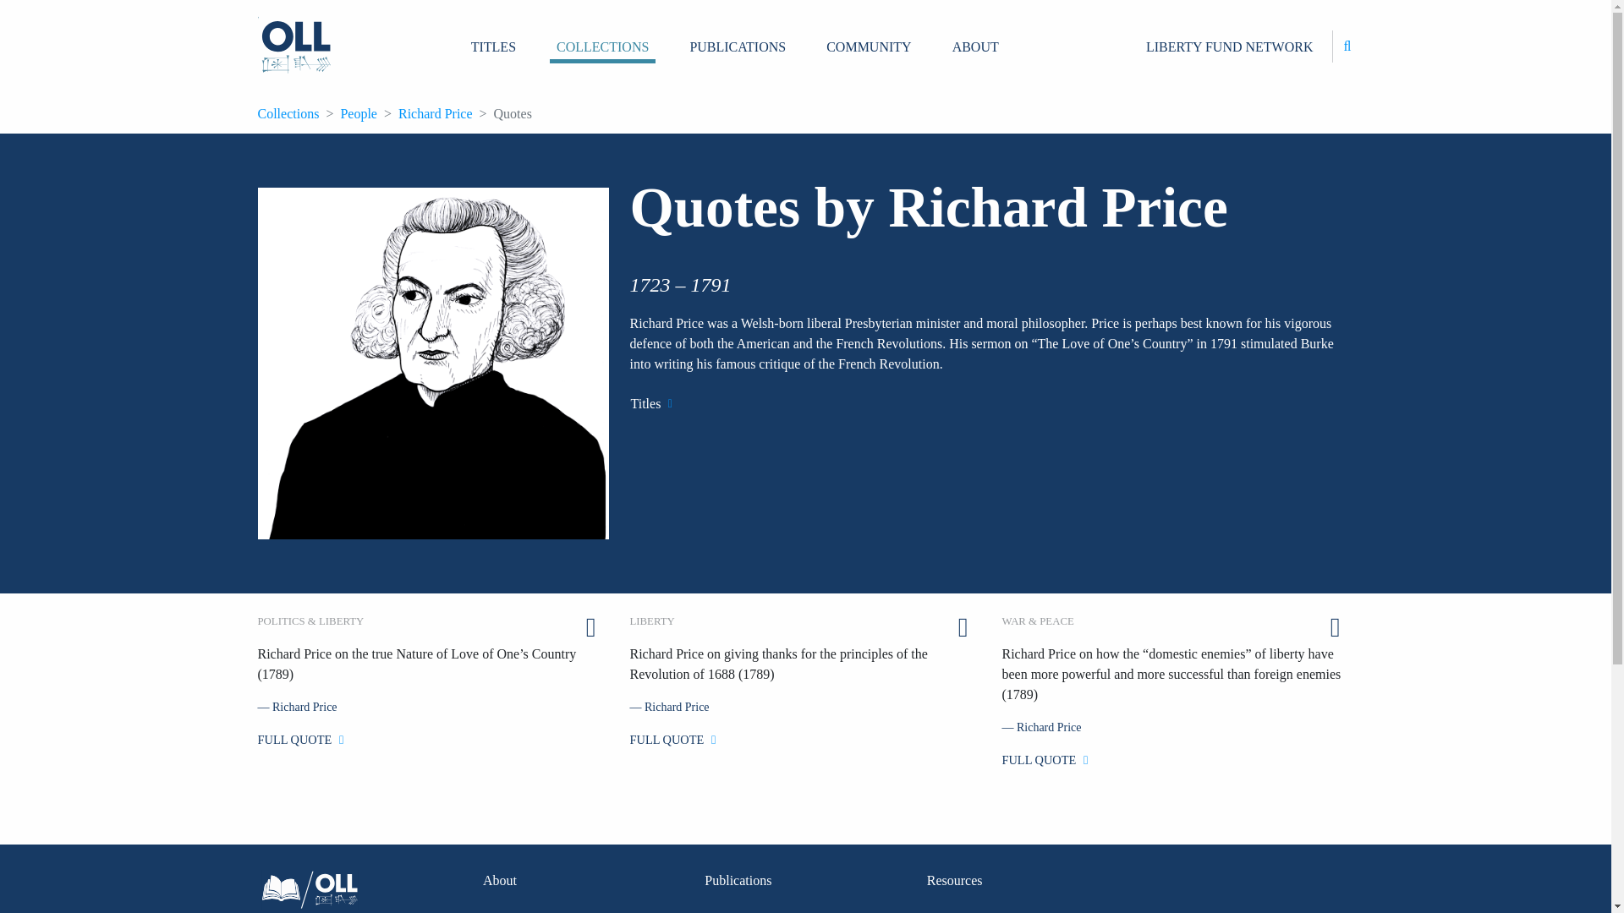 The image size is (1624, 913). Describe the element at coordinates (499, 879) in the screenshot. I see `About` at that location.